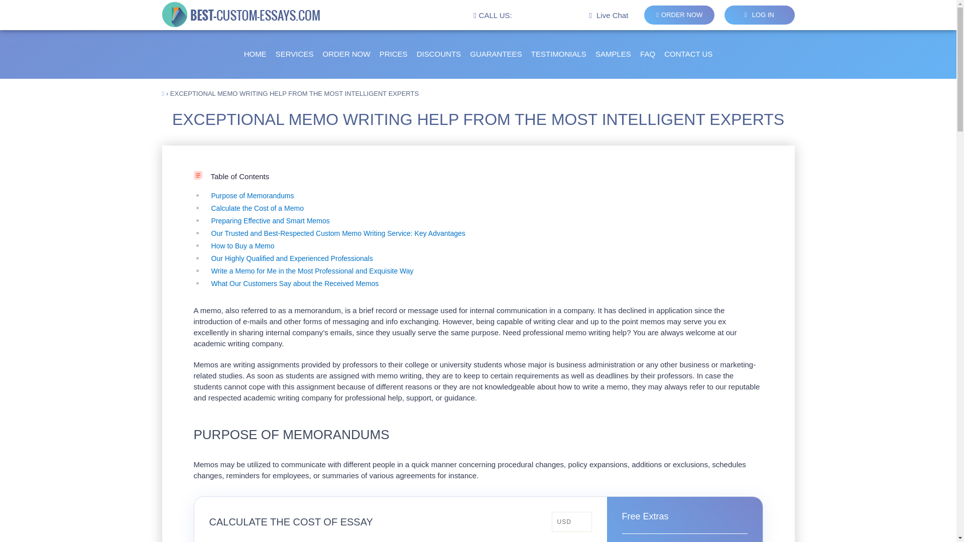 This screenshot has width=964, height=542. What do you see at coordinates (255, 54) in the screenshot?
I see `HOME` at bounding box center [255, 54].